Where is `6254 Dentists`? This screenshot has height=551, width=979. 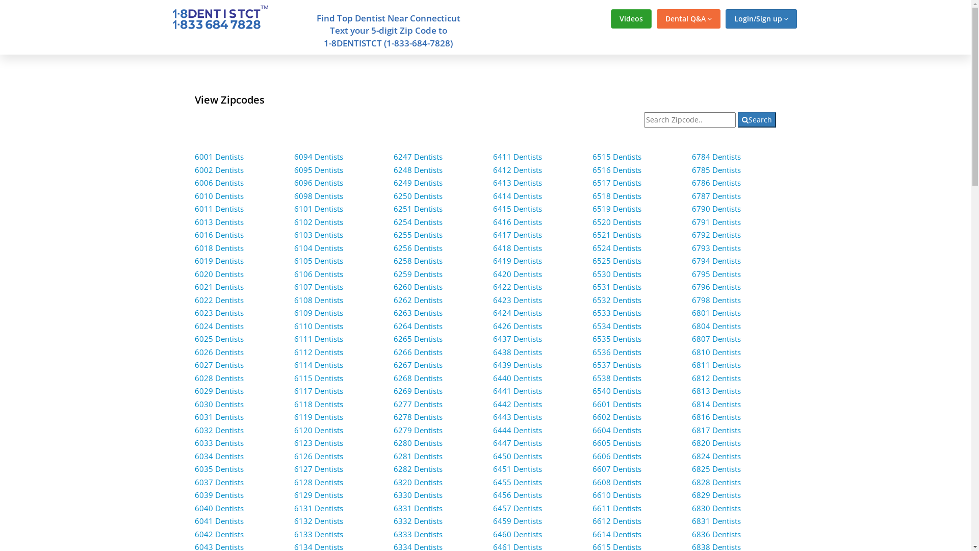
6254 Dentists is located at coordinates (418, 222).